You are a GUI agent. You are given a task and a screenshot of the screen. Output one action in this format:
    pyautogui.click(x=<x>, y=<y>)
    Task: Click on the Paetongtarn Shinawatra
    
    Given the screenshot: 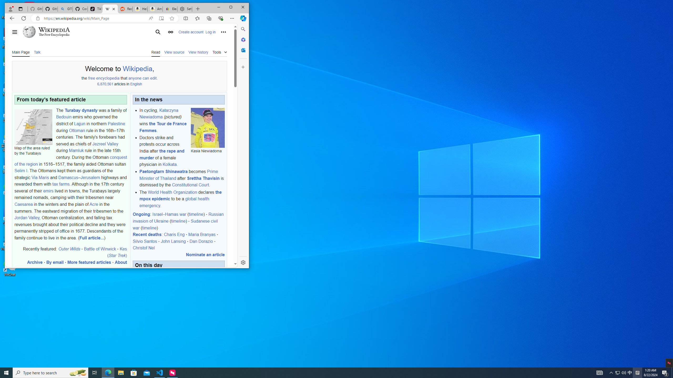 What is the action you would take?
    pyautogui.click(x=164, y=172)
    